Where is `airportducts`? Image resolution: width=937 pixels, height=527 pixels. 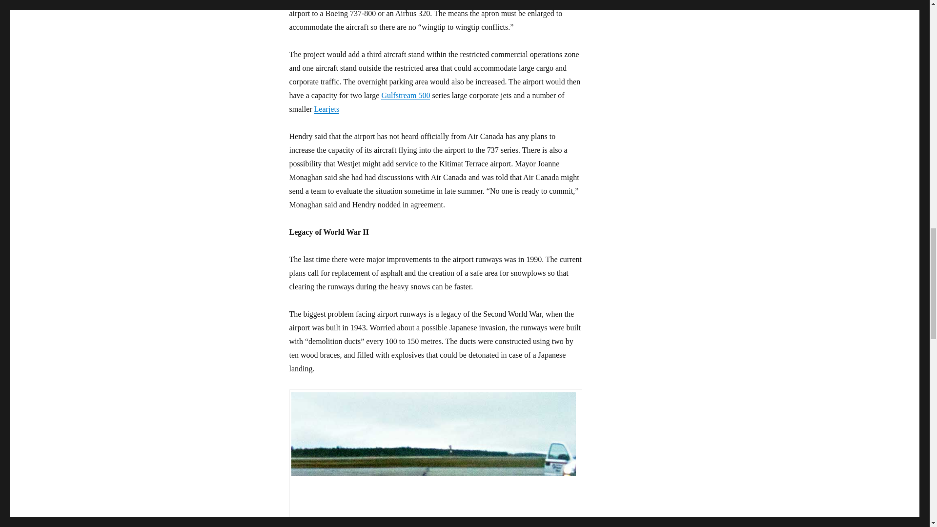
airportducts is located at coordinates (432, 460).